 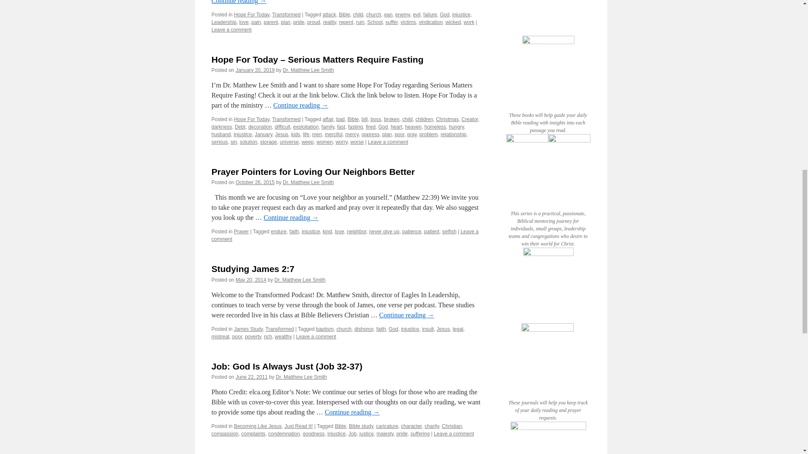 What do you see at coordinates (308, 70) in the screenshot?
I see `View all posts by Dr. Matthew Lee Smith` at bounding box center [308, 70].